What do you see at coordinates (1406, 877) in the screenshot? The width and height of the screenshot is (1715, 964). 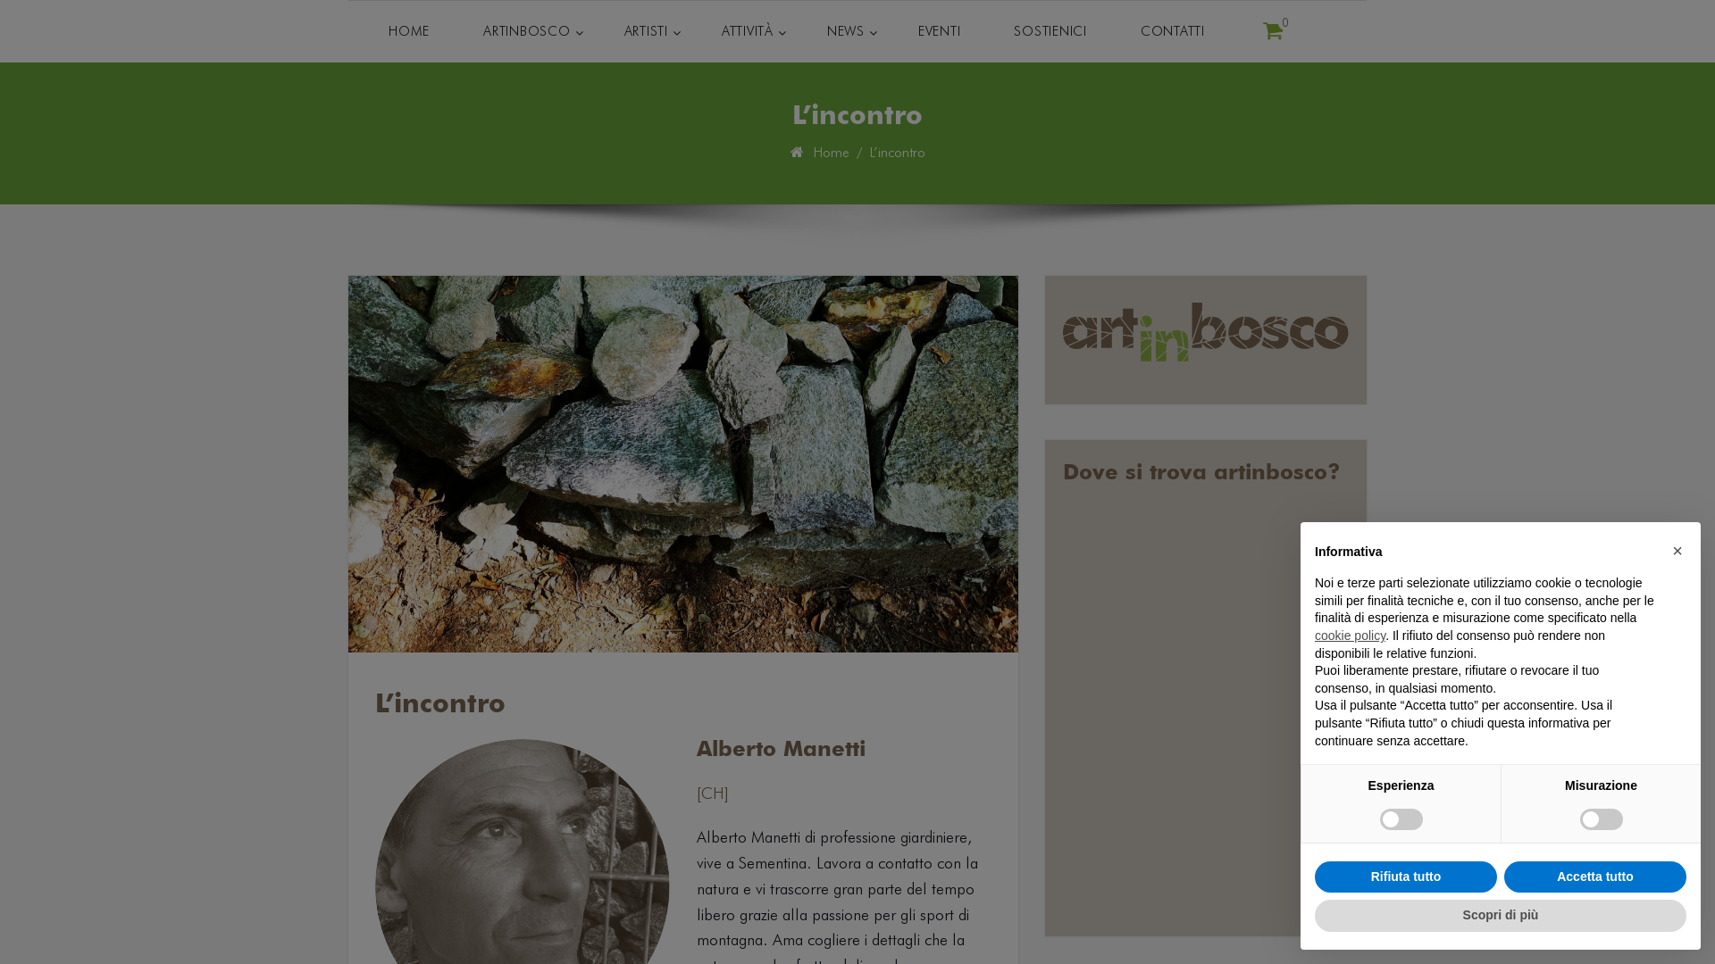 I see `Rifiuta tutto` at bounding box center [1406, 877].